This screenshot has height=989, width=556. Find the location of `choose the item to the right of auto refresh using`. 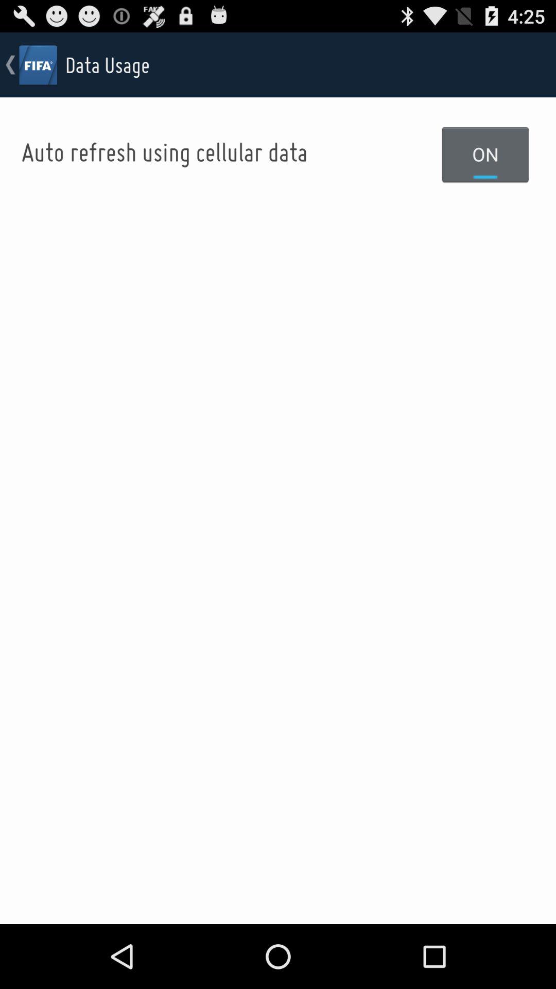

choose the item to the right of auto refresh using is located at coordinates (485, 154).